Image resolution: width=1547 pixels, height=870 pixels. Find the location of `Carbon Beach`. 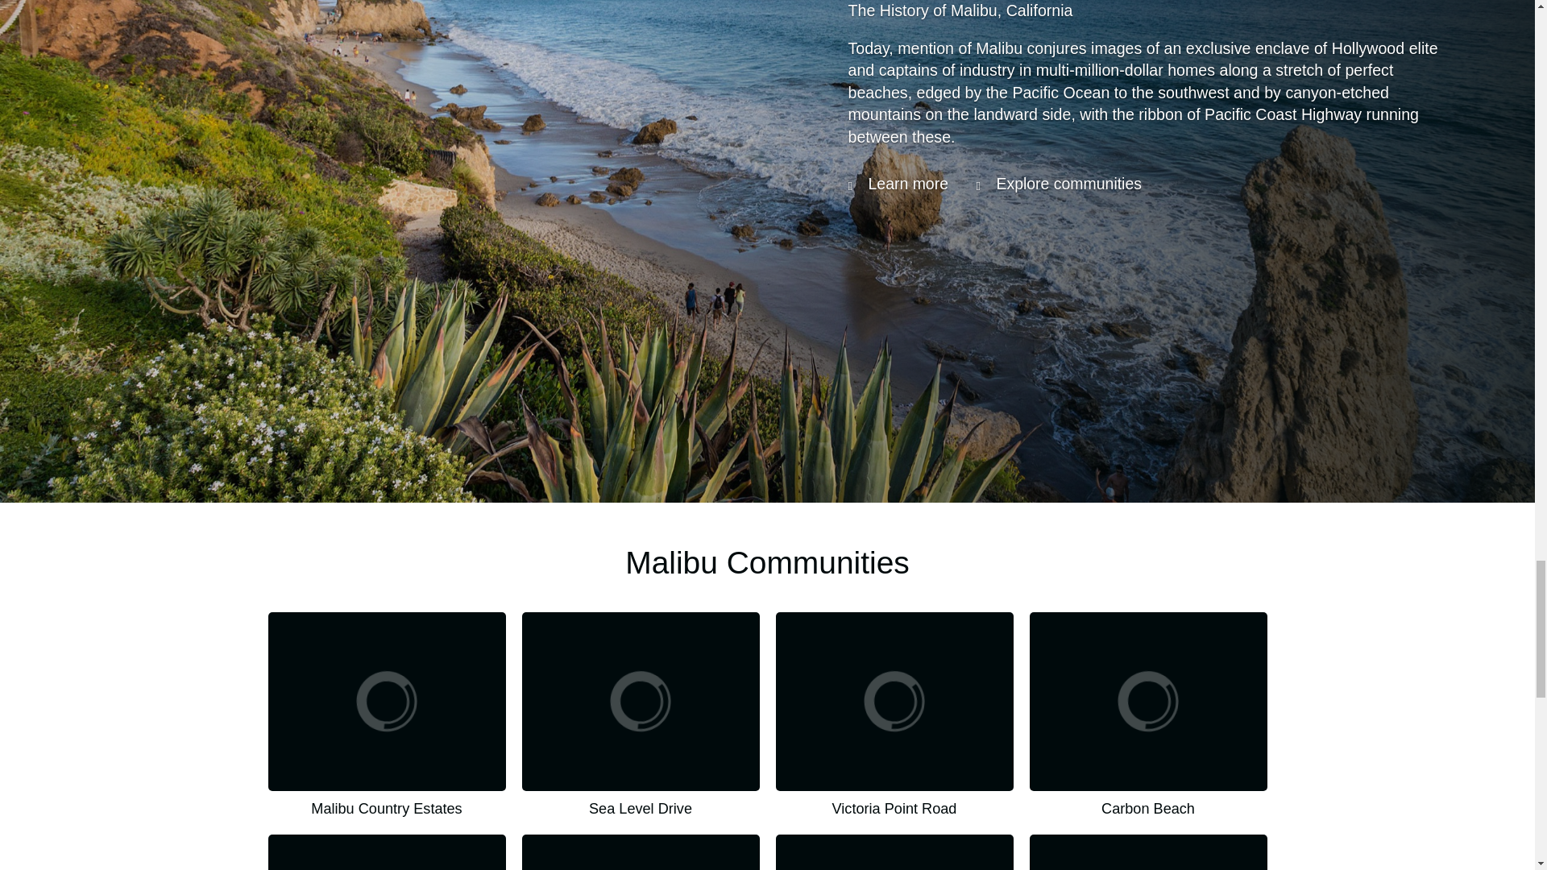

Carbon Beach is located at coordinates (1148, 715).